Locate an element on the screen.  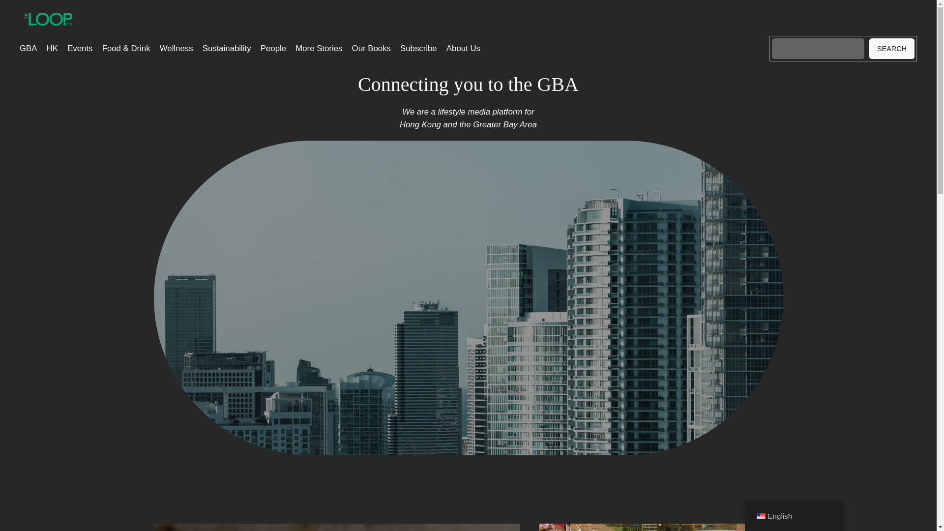
Our Books is located at coordinates (371, 49).